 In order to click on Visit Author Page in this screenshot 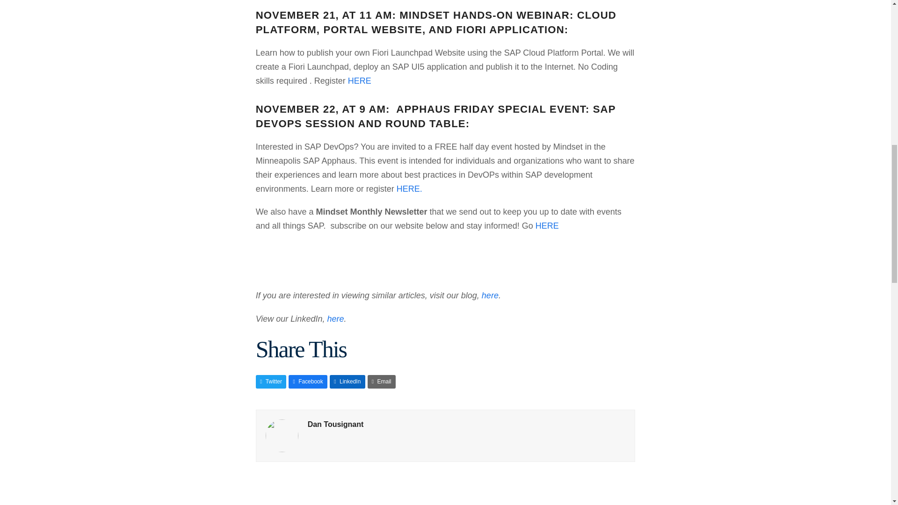, I will do `click(336, 424)`.